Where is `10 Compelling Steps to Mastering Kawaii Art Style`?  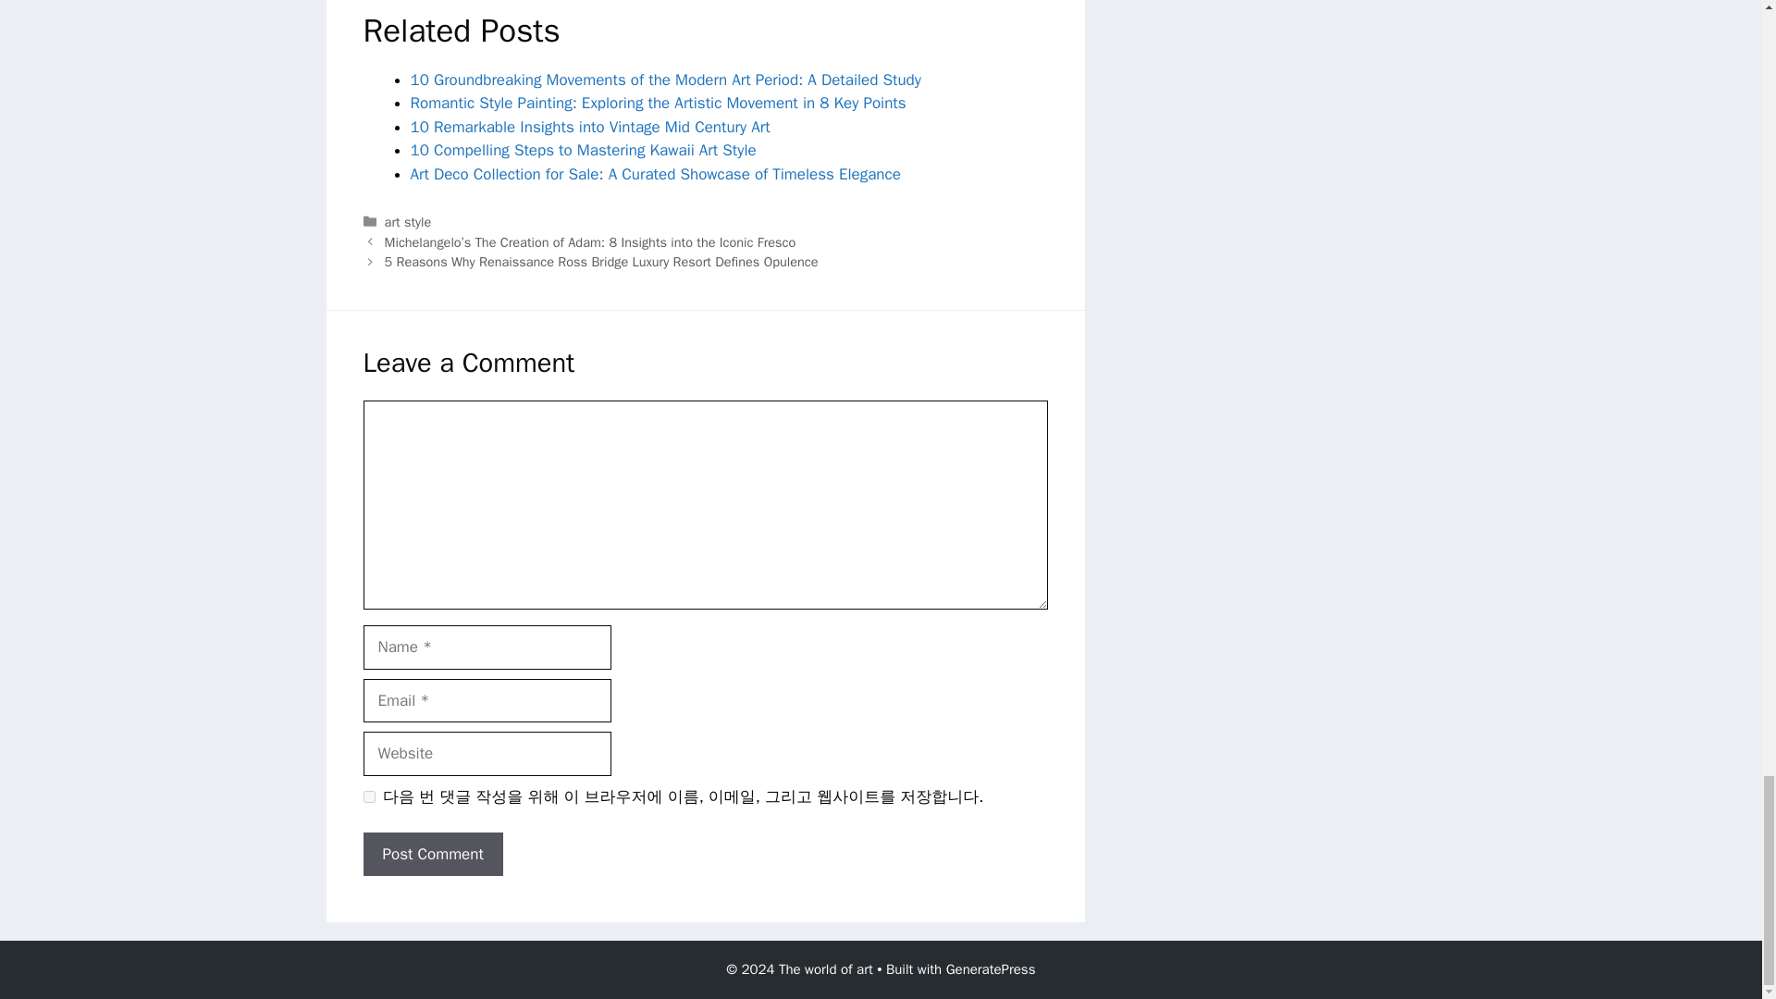 10 Compelling Steps to Mastering Kawaii Art Style is located at coordinates (583, 150).